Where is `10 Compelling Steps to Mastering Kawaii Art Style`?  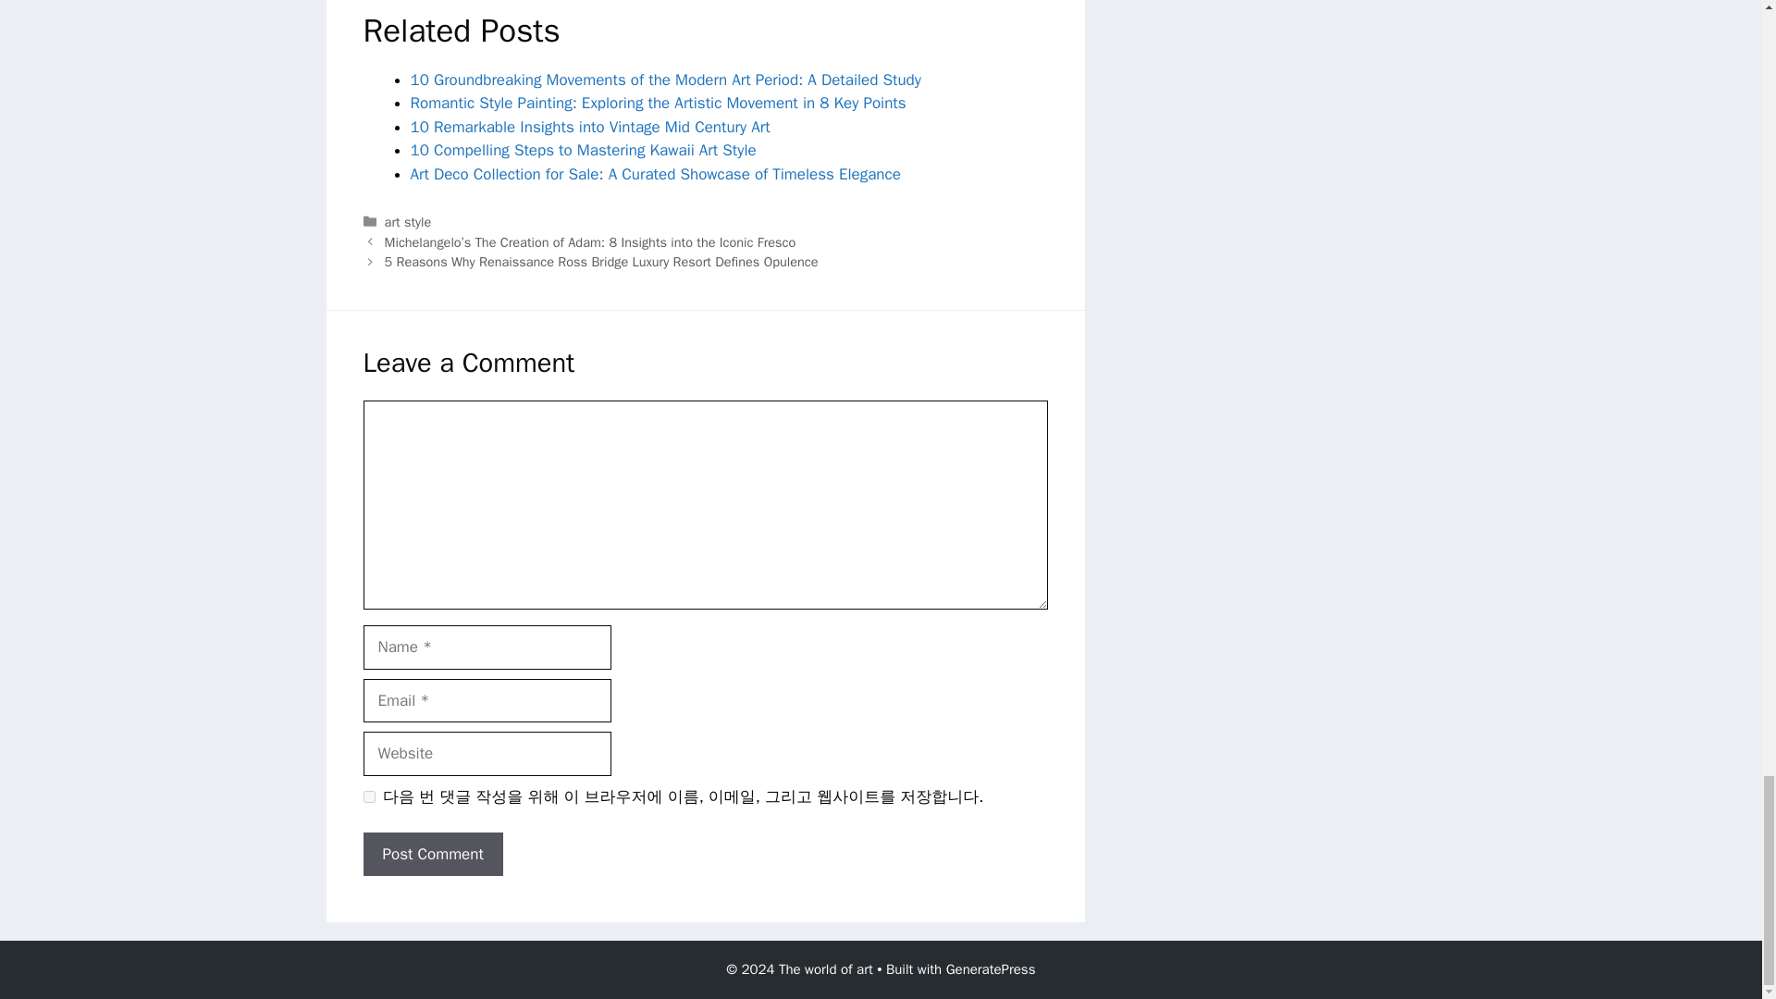 10 Compelling Steps to Mastering Kawaii Art Style is located at coordinates (583, 150).